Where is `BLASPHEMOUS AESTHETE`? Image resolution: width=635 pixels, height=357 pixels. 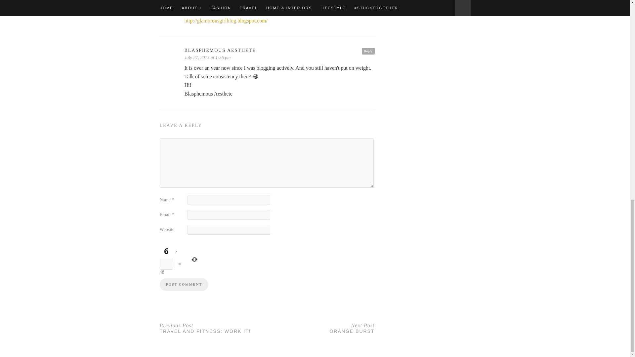 BLASPHEMOUS AESTHETE is located at coordinates (321, 328).